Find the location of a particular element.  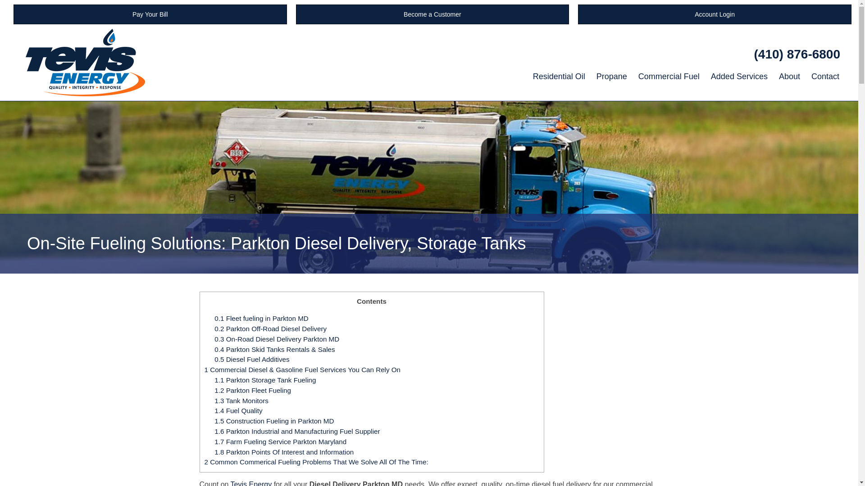

Pay Your Bill is located at coordinates (150, 14).